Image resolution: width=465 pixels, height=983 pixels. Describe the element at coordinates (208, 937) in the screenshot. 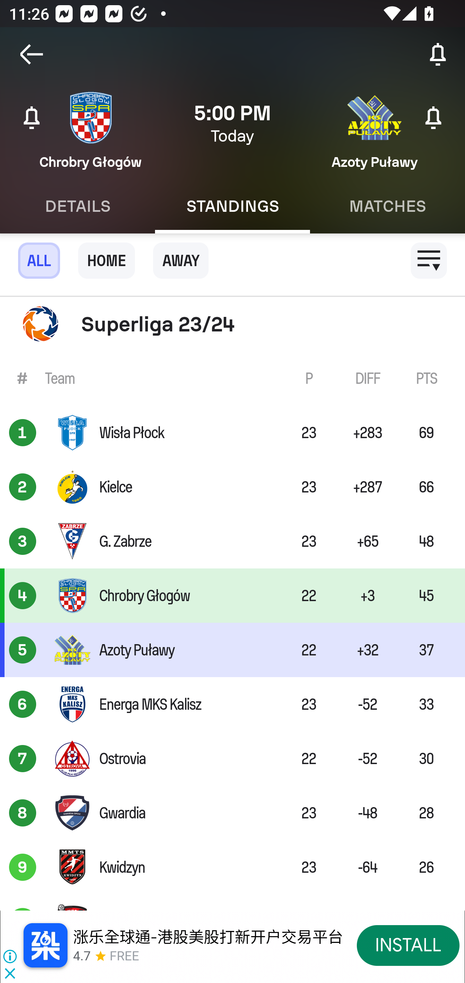

I see `涨乐全球通-港股美股打新开户交易平台` at that location.